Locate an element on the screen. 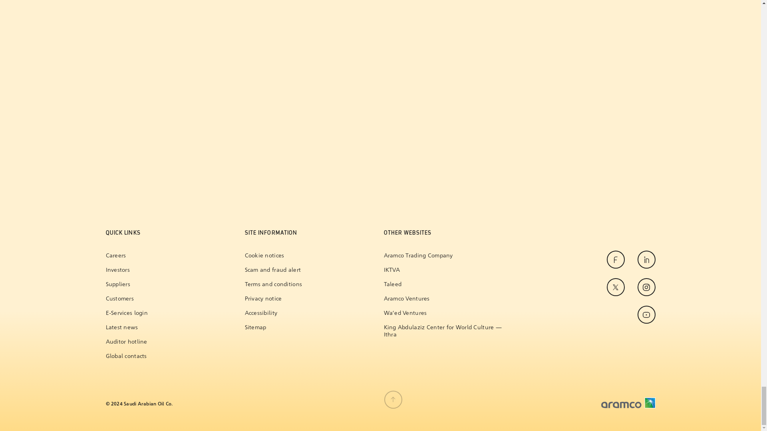  E-Services login is located at coordinates (126, 313).